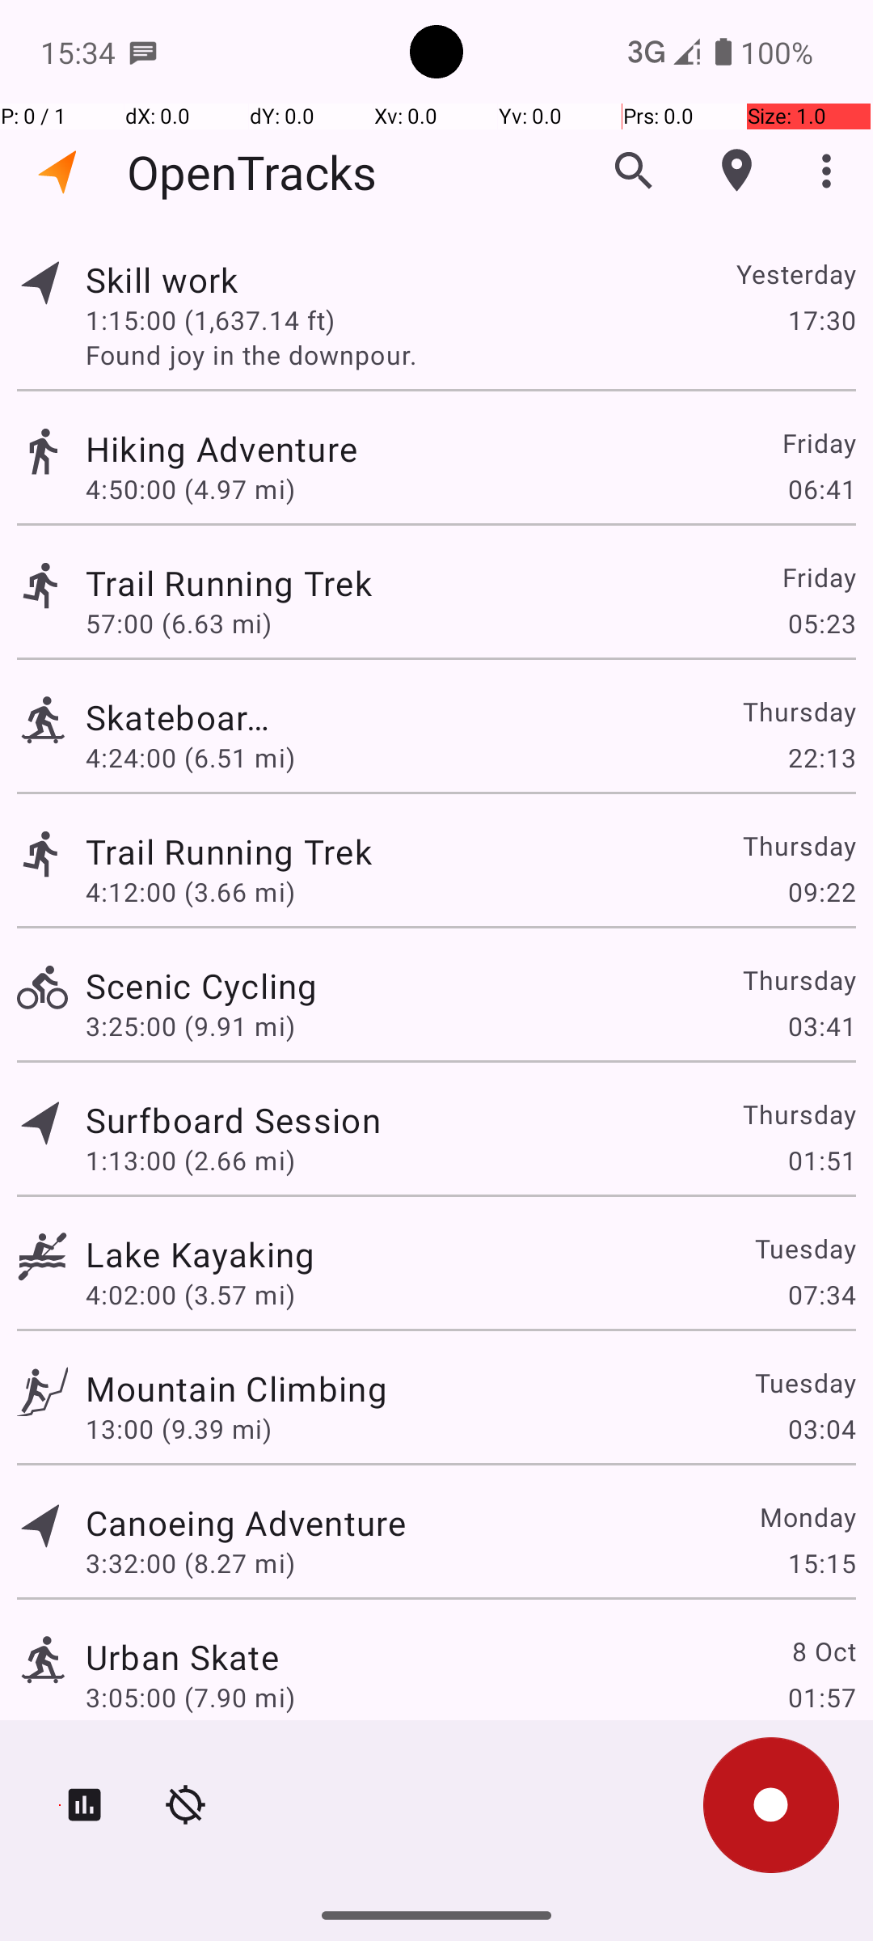  What do you see at coordinates (191, 757) in the screenshot?
I see `4:24:00 (6.51 mi)` at bounding box center [191, 757].